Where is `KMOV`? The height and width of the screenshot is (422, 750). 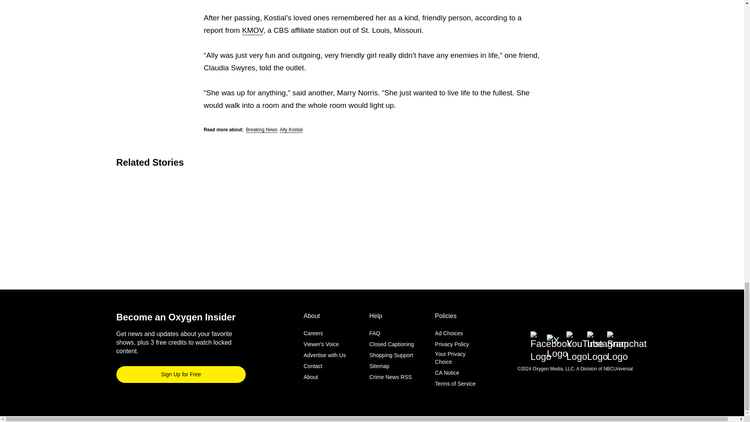 KMOV is located at coordinates (252, 30).